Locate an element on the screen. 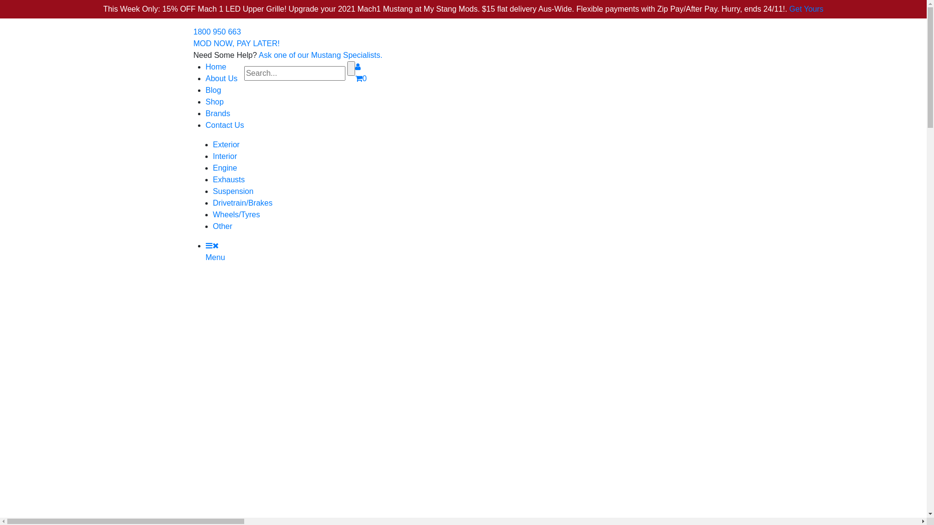  Home is located at coordinates (216, 67).